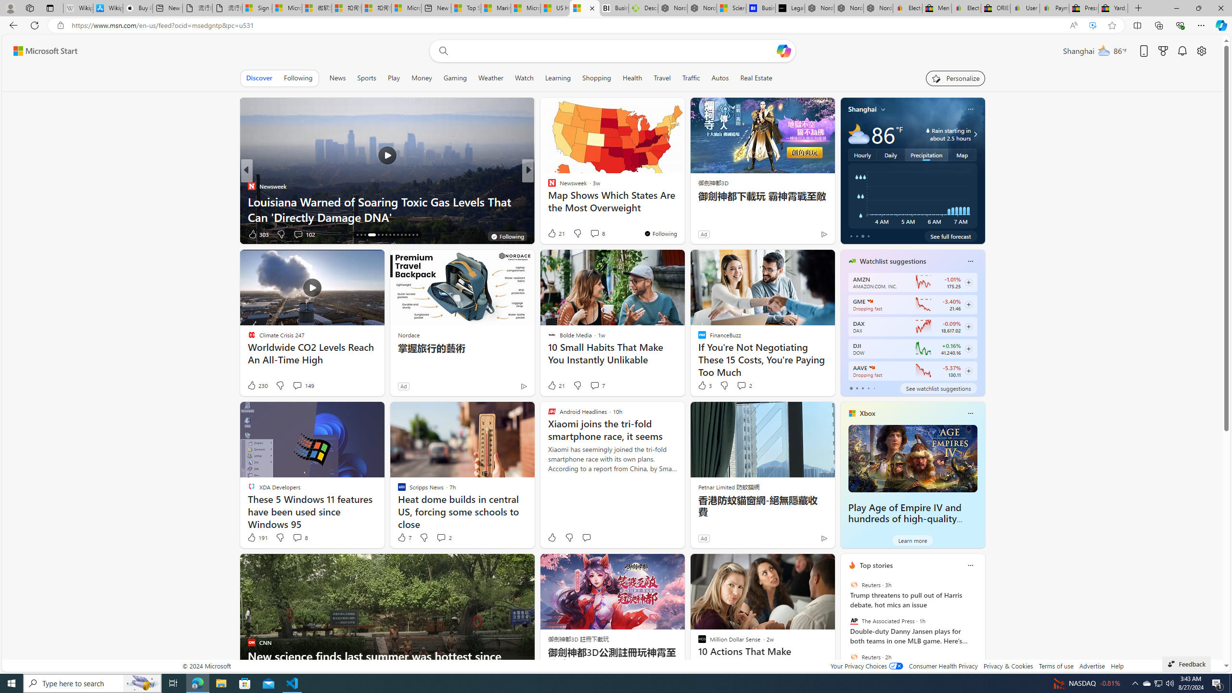  I want to click on Top stories, so click(876, 565).